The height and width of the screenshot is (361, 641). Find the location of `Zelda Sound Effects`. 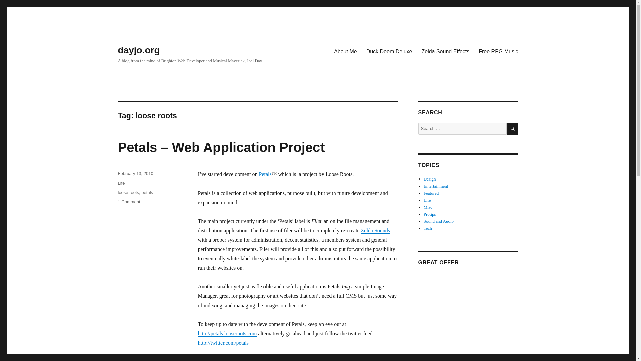

Zelda Sound Effects is located at coordinates (445, 51).